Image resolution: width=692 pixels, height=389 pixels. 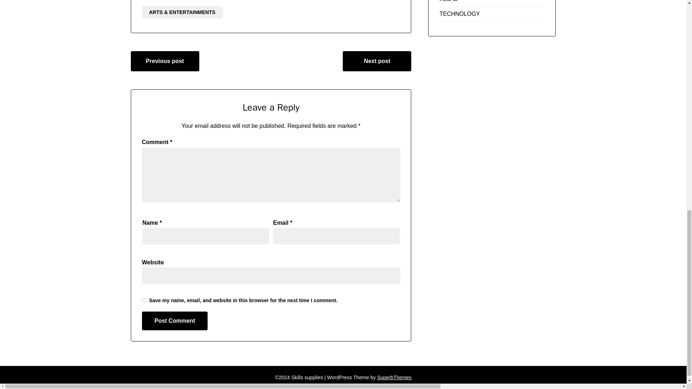 What do you see at coordinates (175, 321) in the screenshot?
I see `Post Comment` at bounding box center [175, 321].